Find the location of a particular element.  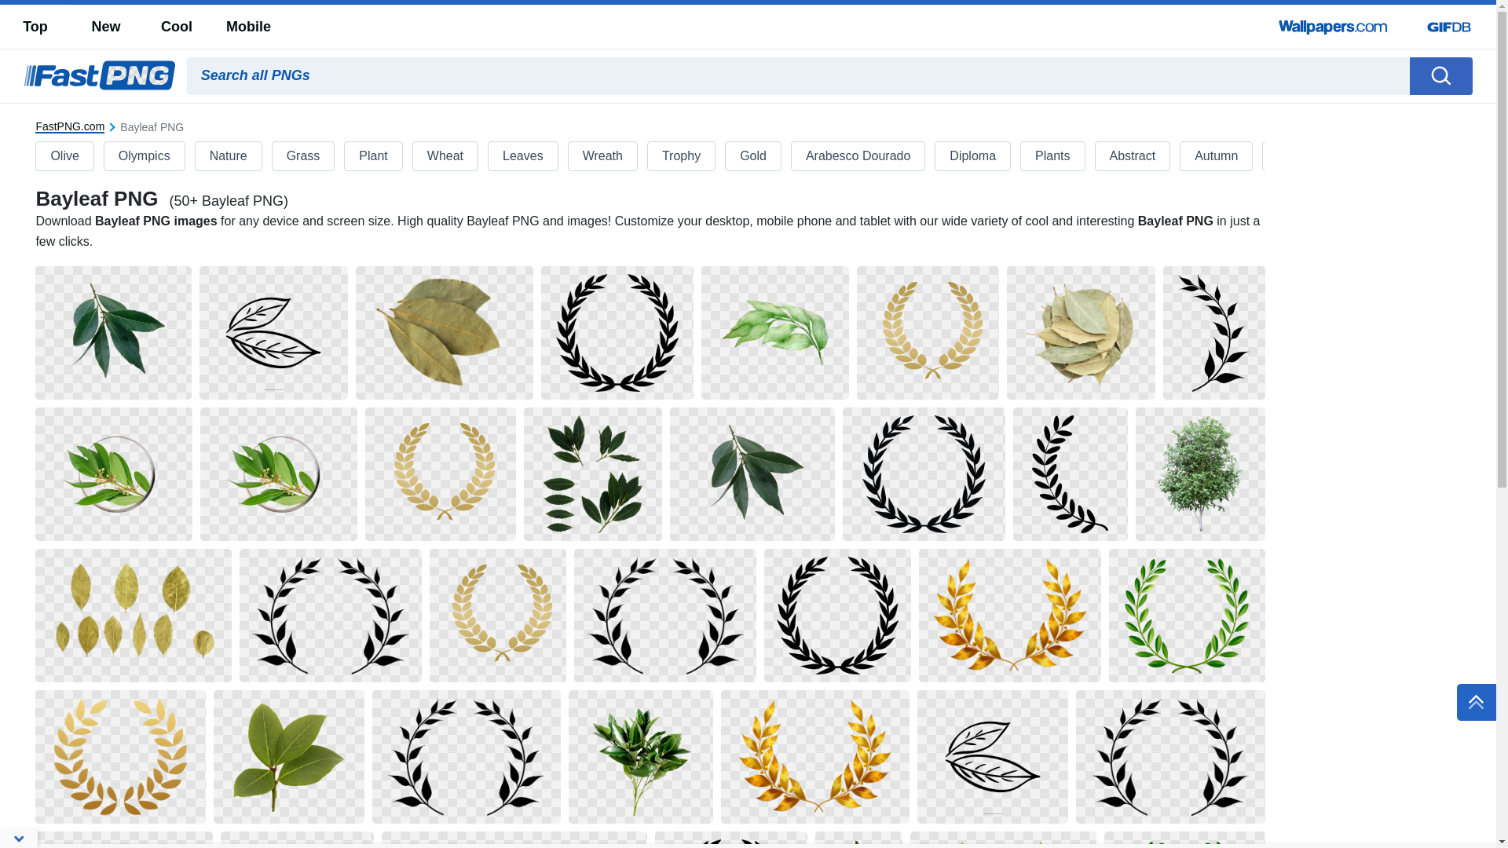

Top is located at coordinates (35, 27).